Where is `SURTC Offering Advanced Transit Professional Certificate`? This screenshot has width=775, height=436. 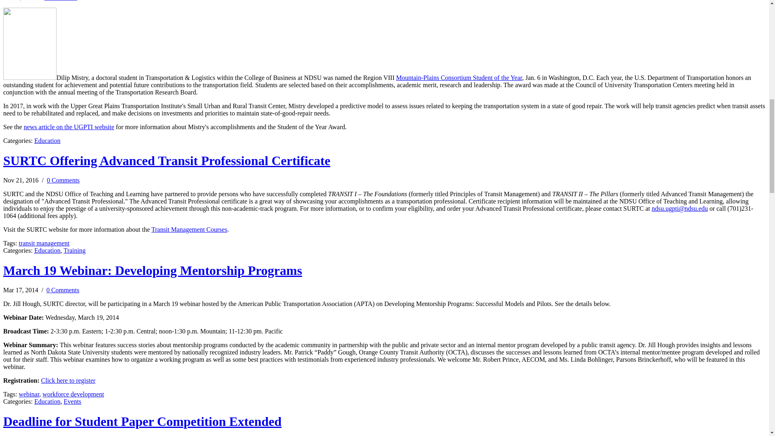 SURTC Offering Advanced Transit Professional Certificate is located at coordinates (166, 161).